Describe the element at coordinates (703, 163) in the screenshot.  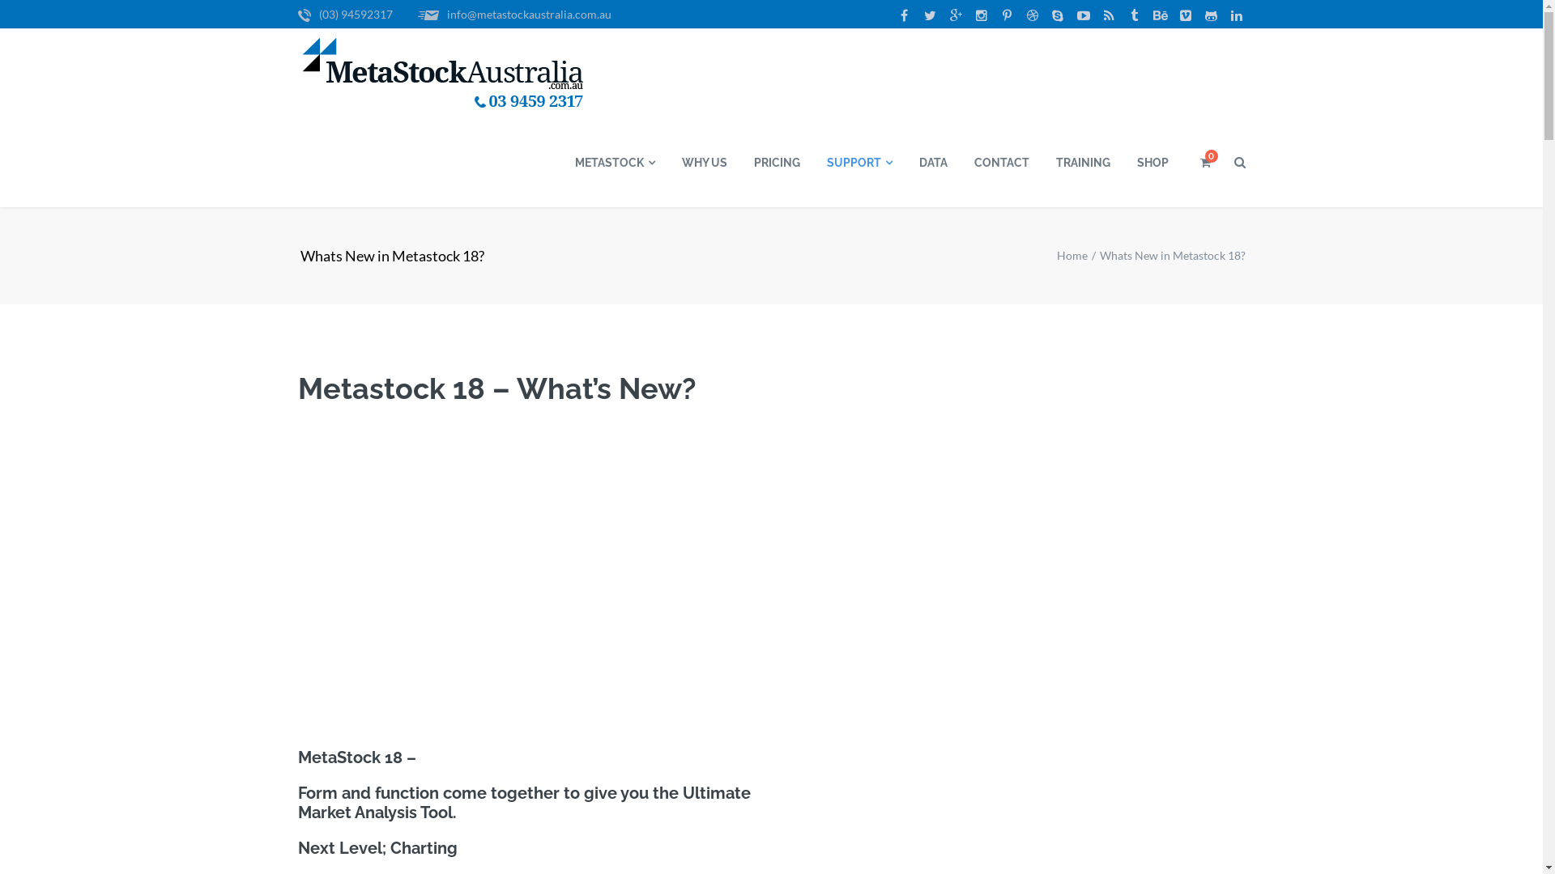
I see `WHY US` at that location.